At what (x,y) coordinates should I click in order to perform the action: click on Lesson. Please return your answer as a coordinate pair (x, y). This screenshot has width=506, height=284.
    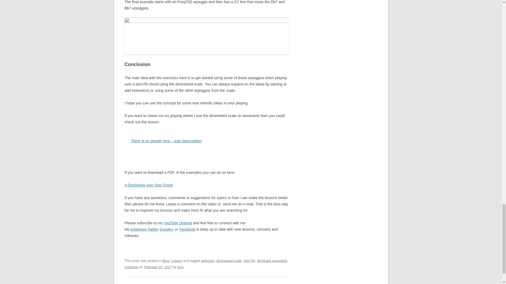
    Looking at the image, I should click on (177, 261).